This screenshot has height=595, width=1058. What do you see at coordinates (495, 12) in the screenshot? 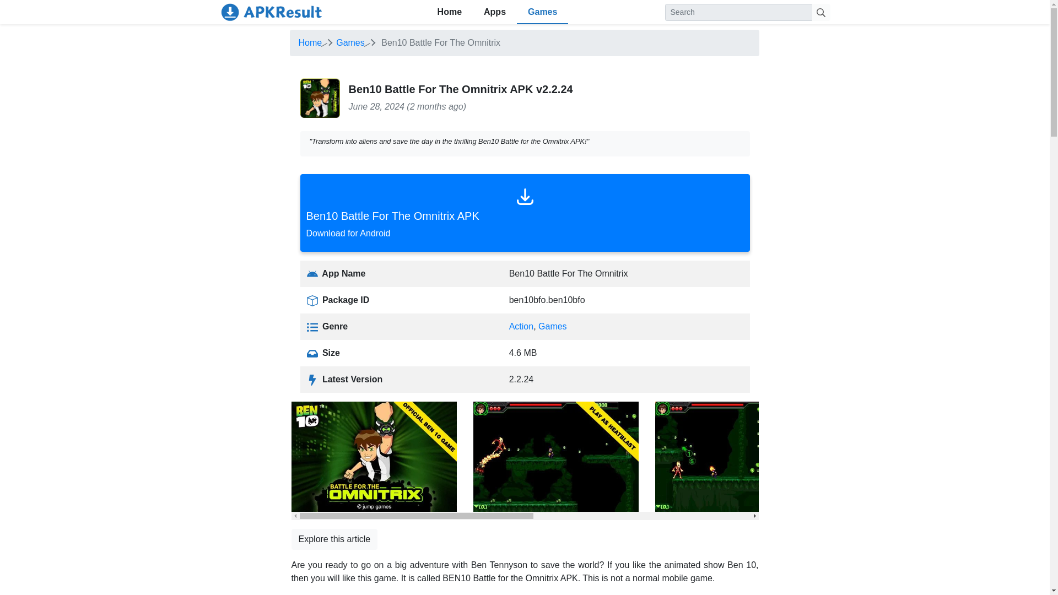
I see `Apps` at bounding box center [495, 12].